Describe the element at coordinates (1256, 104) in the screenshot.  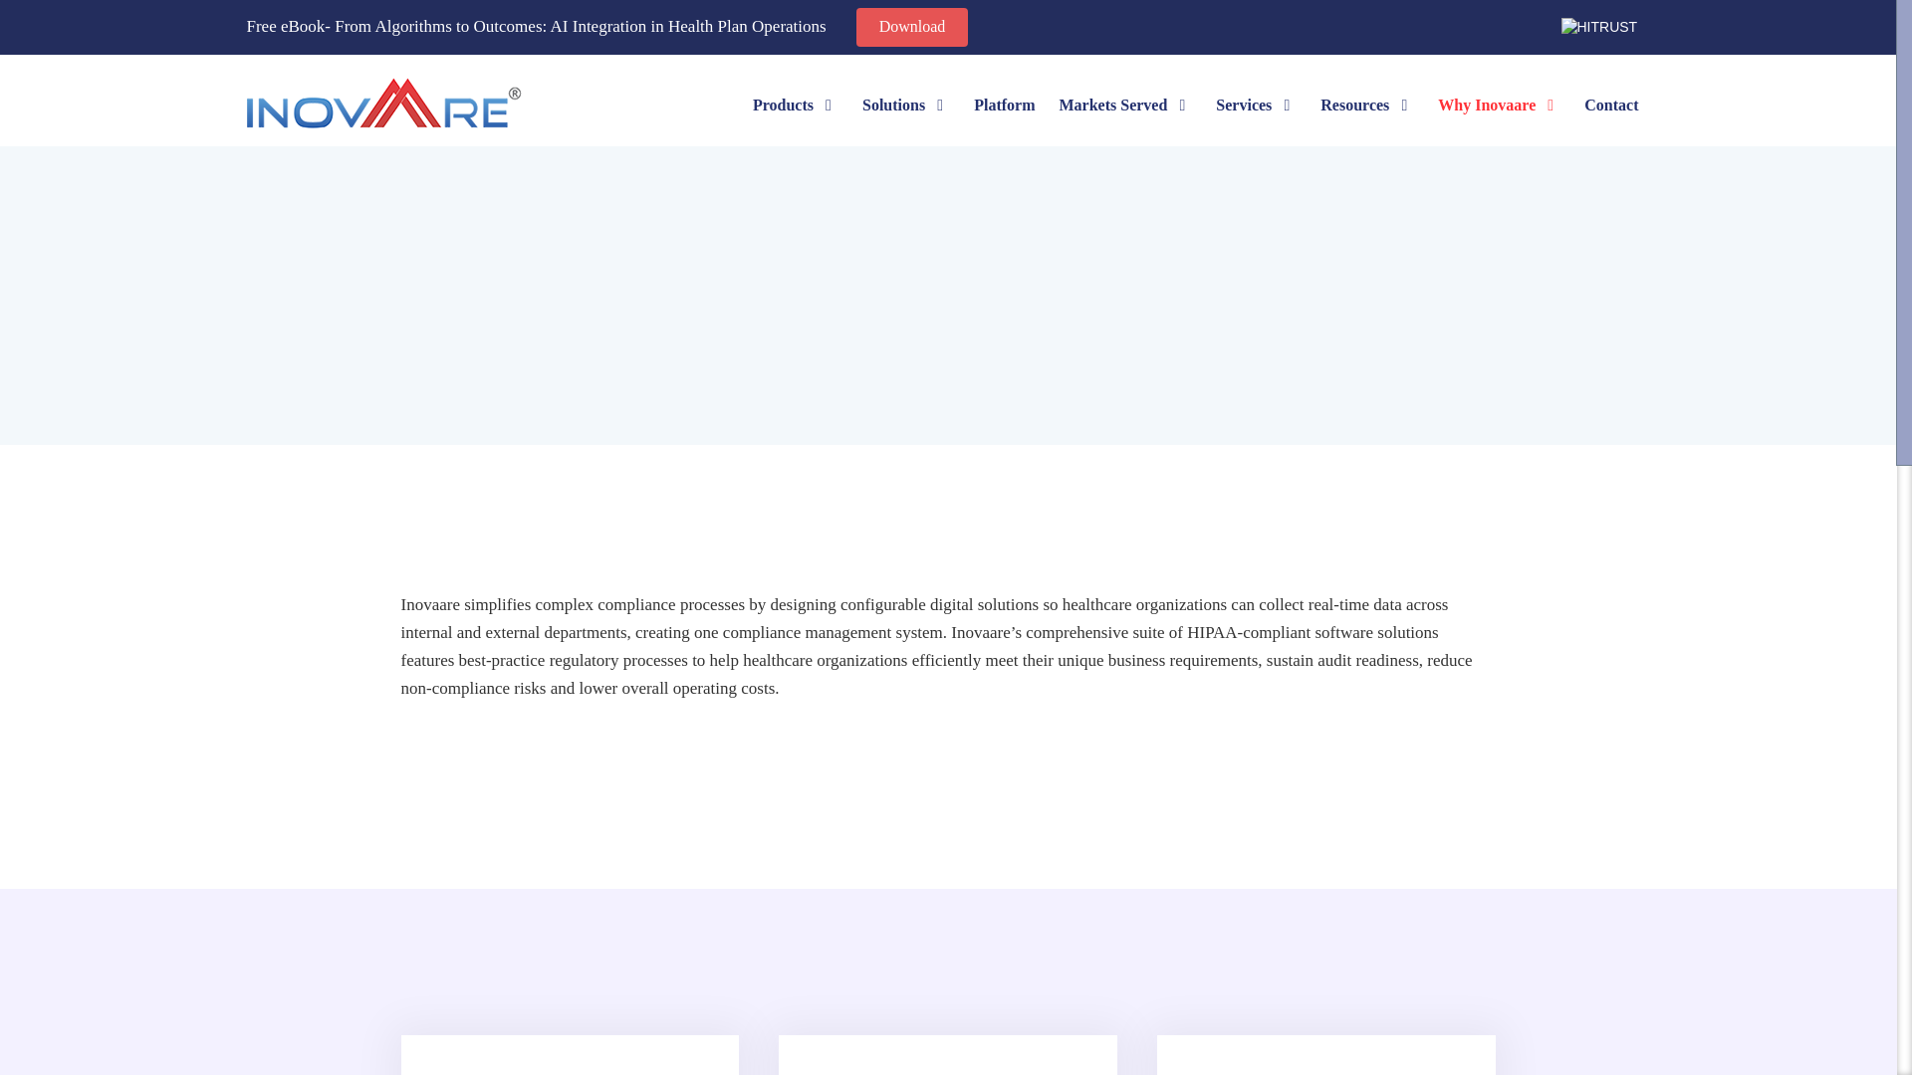
I see `Services` at that location.